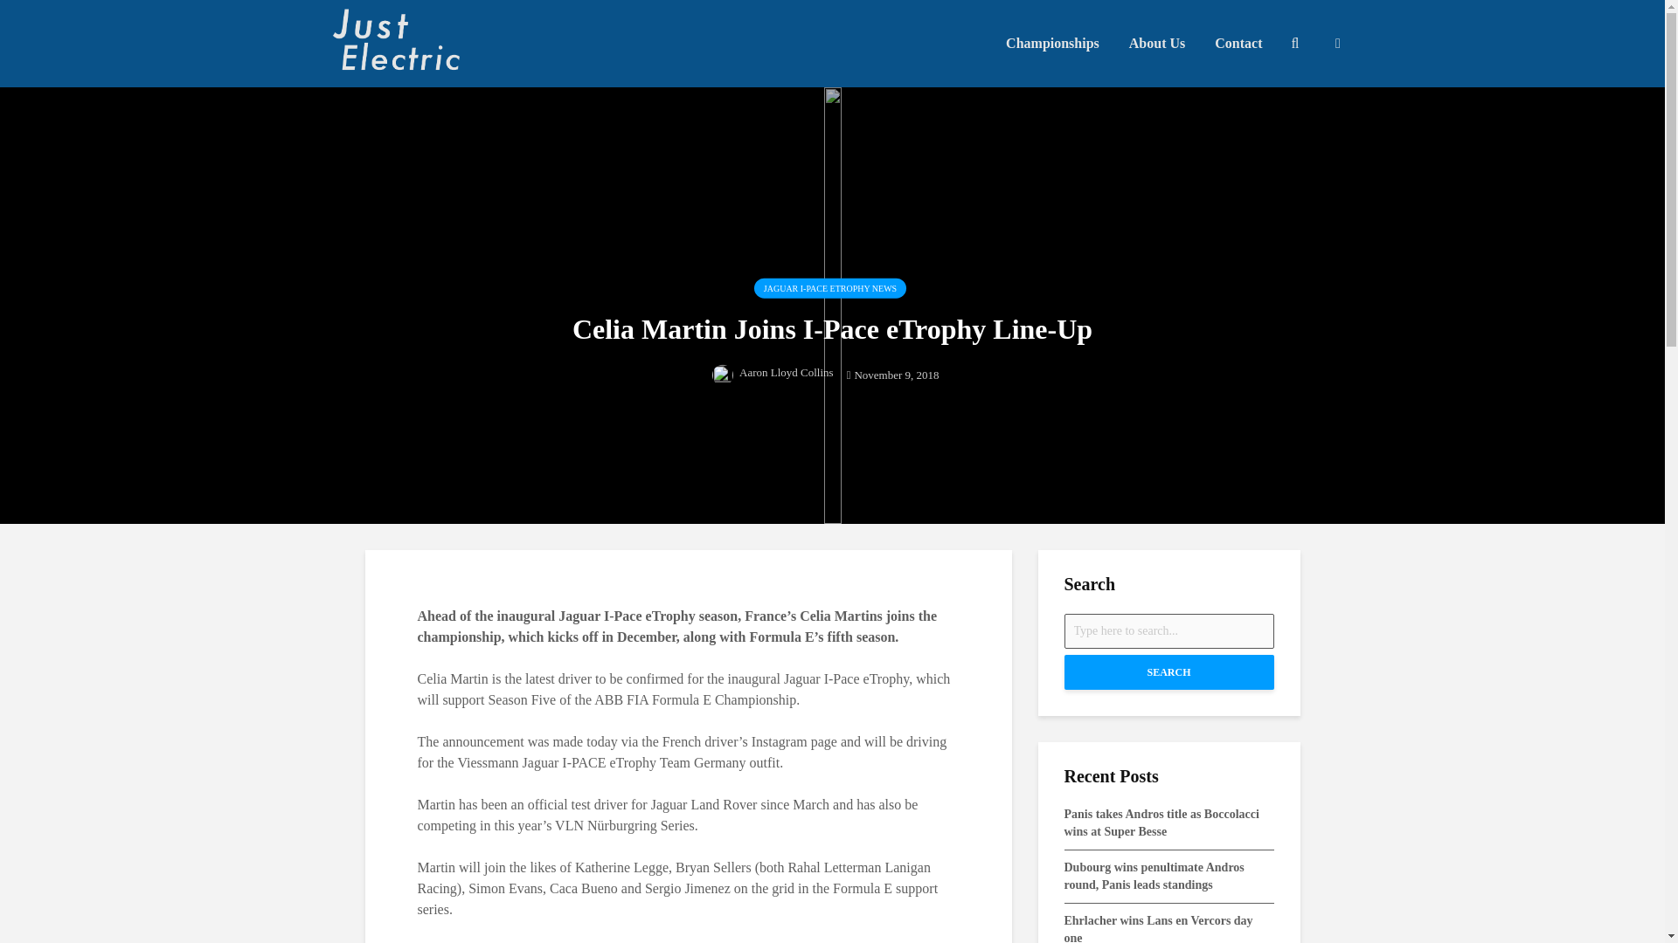 This screenshot has height=943, width=1678. What do you see at coordinates (772, 371) in the screenshot?
I see `Aaron Lloyd Collins` at bounding box center [772, 371].